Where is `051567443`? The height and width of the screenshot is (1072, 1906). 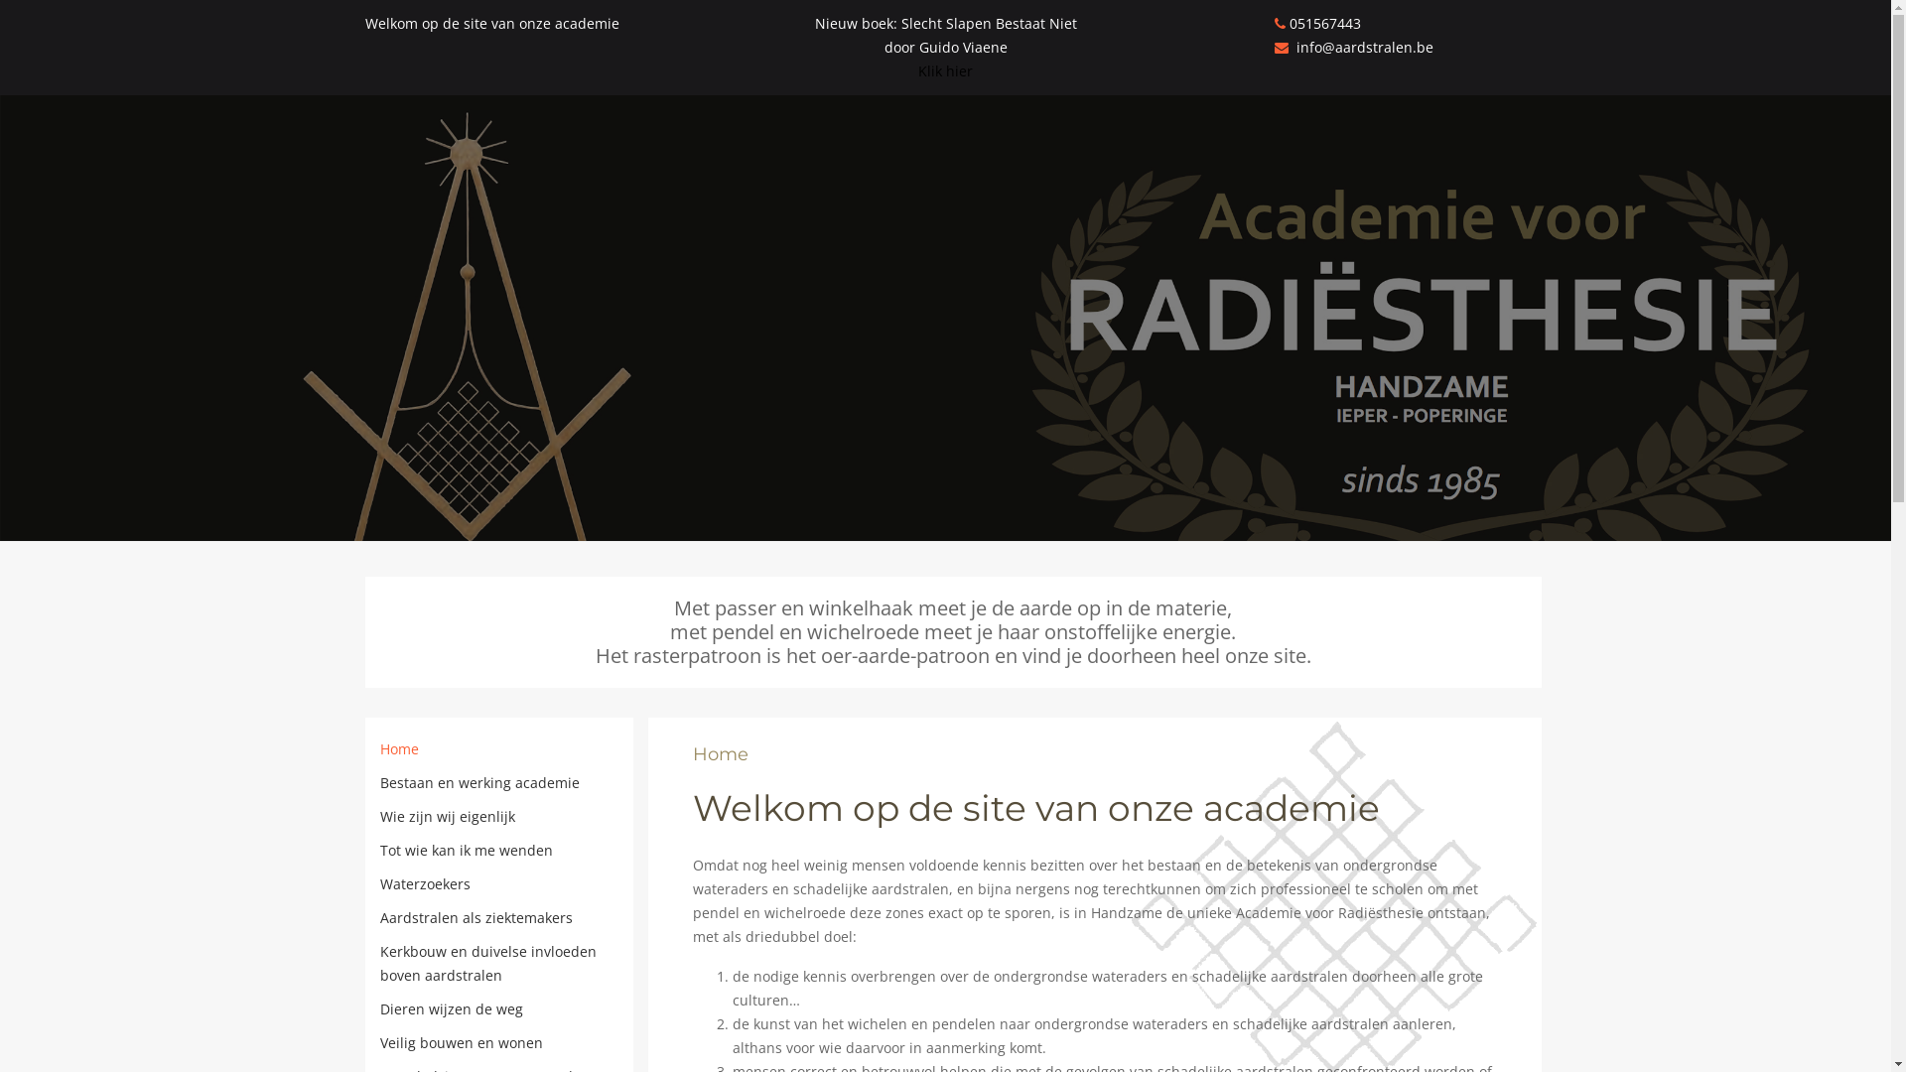
051567443 is located at coordinates (1318, 24).